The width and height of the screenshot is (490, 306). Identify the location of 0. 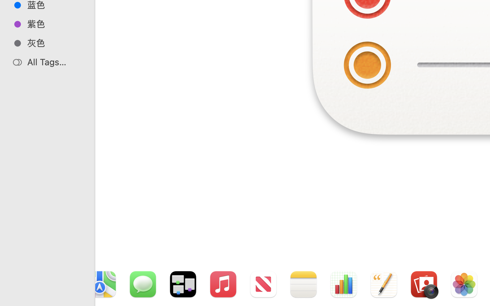
(8, 299).